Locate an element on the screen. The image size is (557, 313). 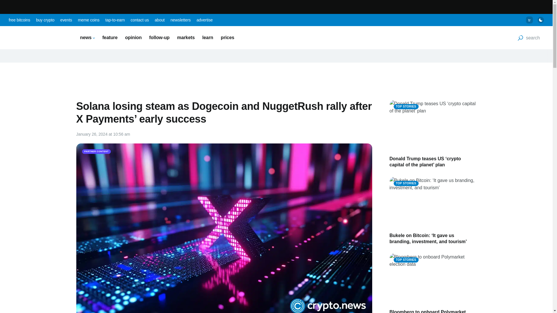
follow-up is located at coordinates (159, 37).